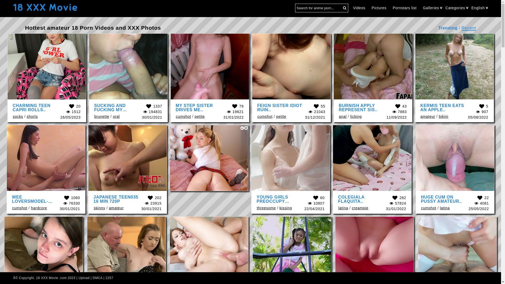 The height and width of the screenshot is (284, 505). Describe the element at coordinates (266, 208) in the screenshot. I see `threesome` at that location.